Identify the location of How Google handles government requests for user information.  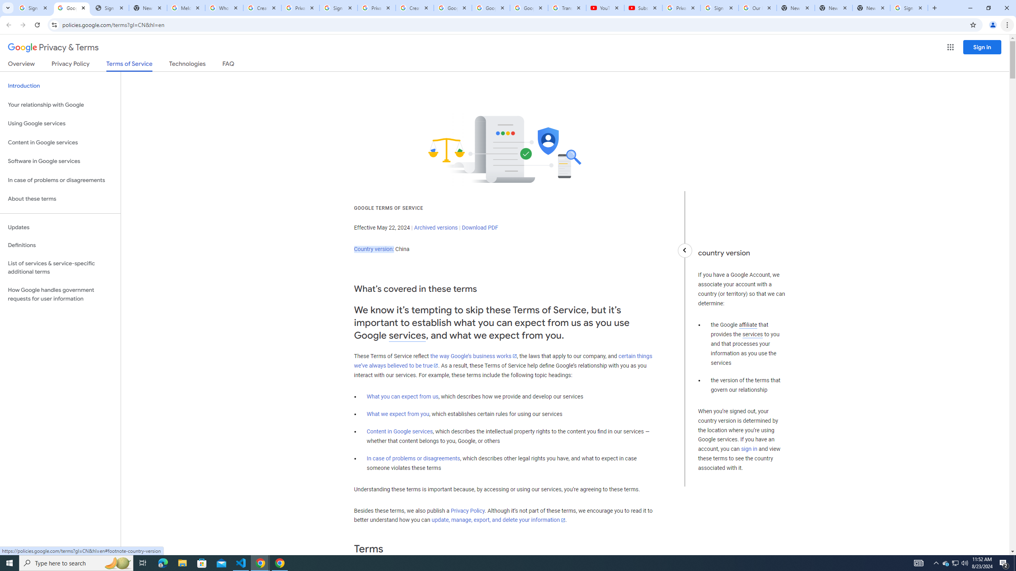
(60, 294).